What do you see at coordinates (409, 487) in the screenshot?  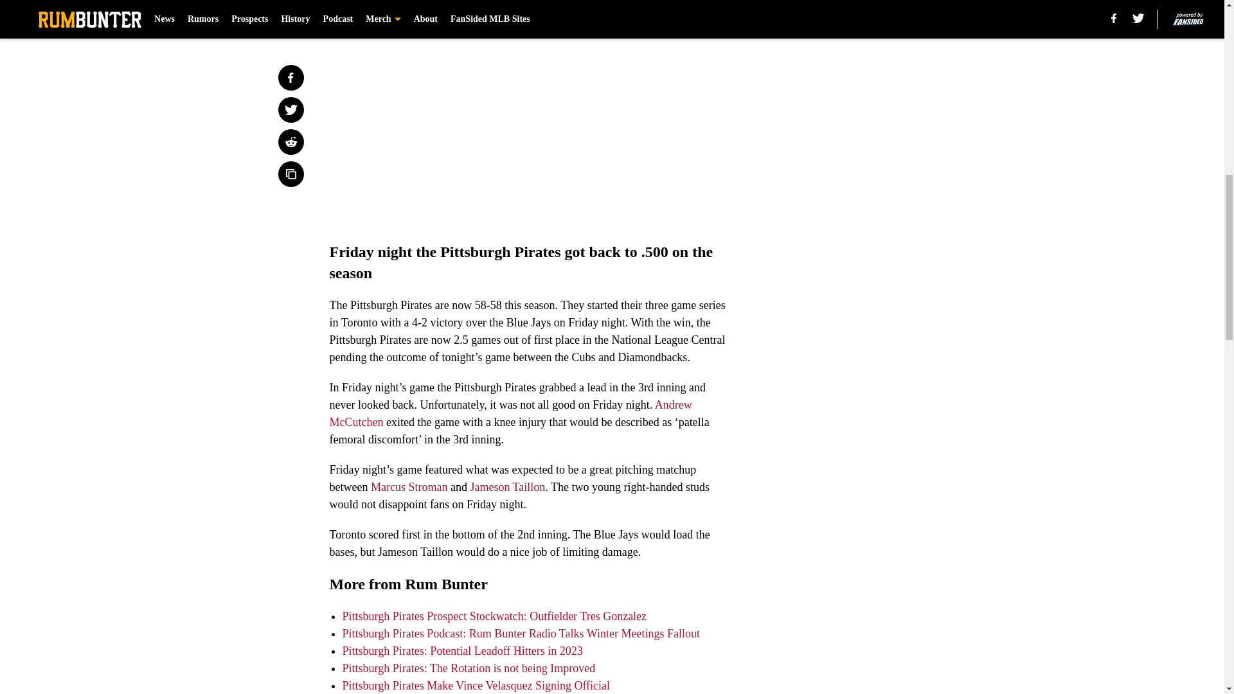 I see `Marcus Stroman` at bounding box center [409, 487].